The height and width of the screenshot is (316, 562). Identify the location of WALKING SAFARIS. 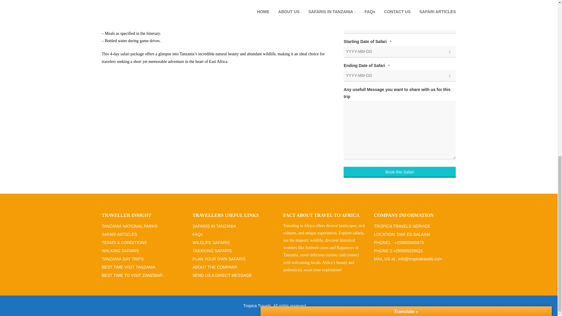
(120, 251).